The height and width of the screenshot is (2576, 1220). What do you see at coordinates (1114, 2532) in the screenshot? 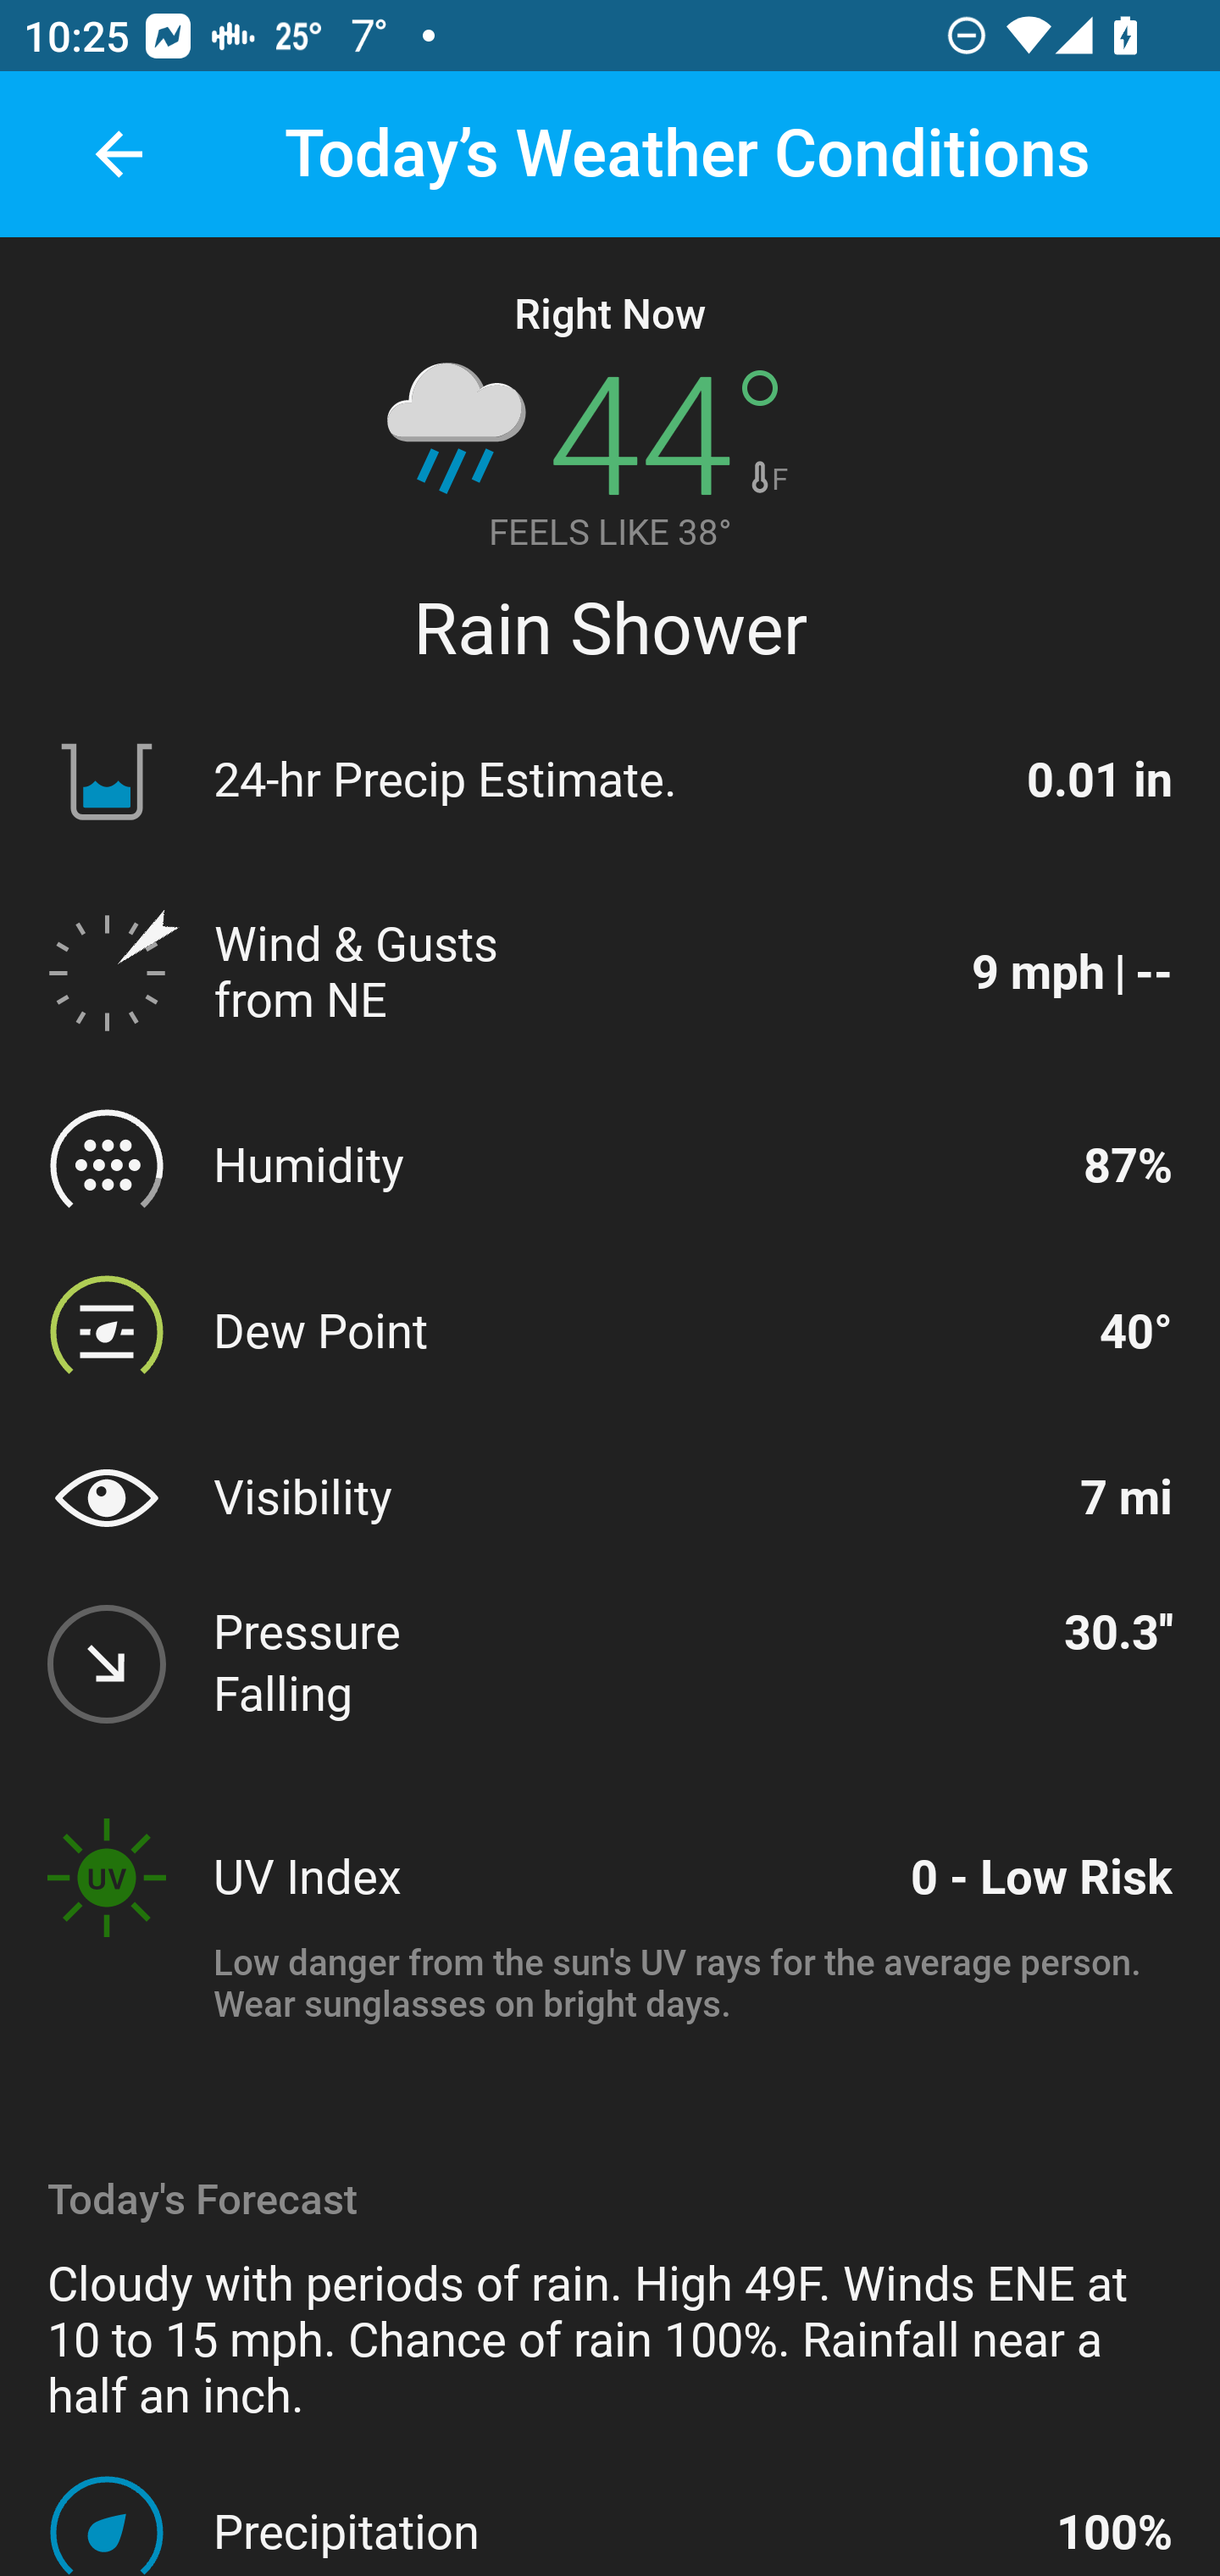
I see `100%` at bounding box center [1114, 2532].